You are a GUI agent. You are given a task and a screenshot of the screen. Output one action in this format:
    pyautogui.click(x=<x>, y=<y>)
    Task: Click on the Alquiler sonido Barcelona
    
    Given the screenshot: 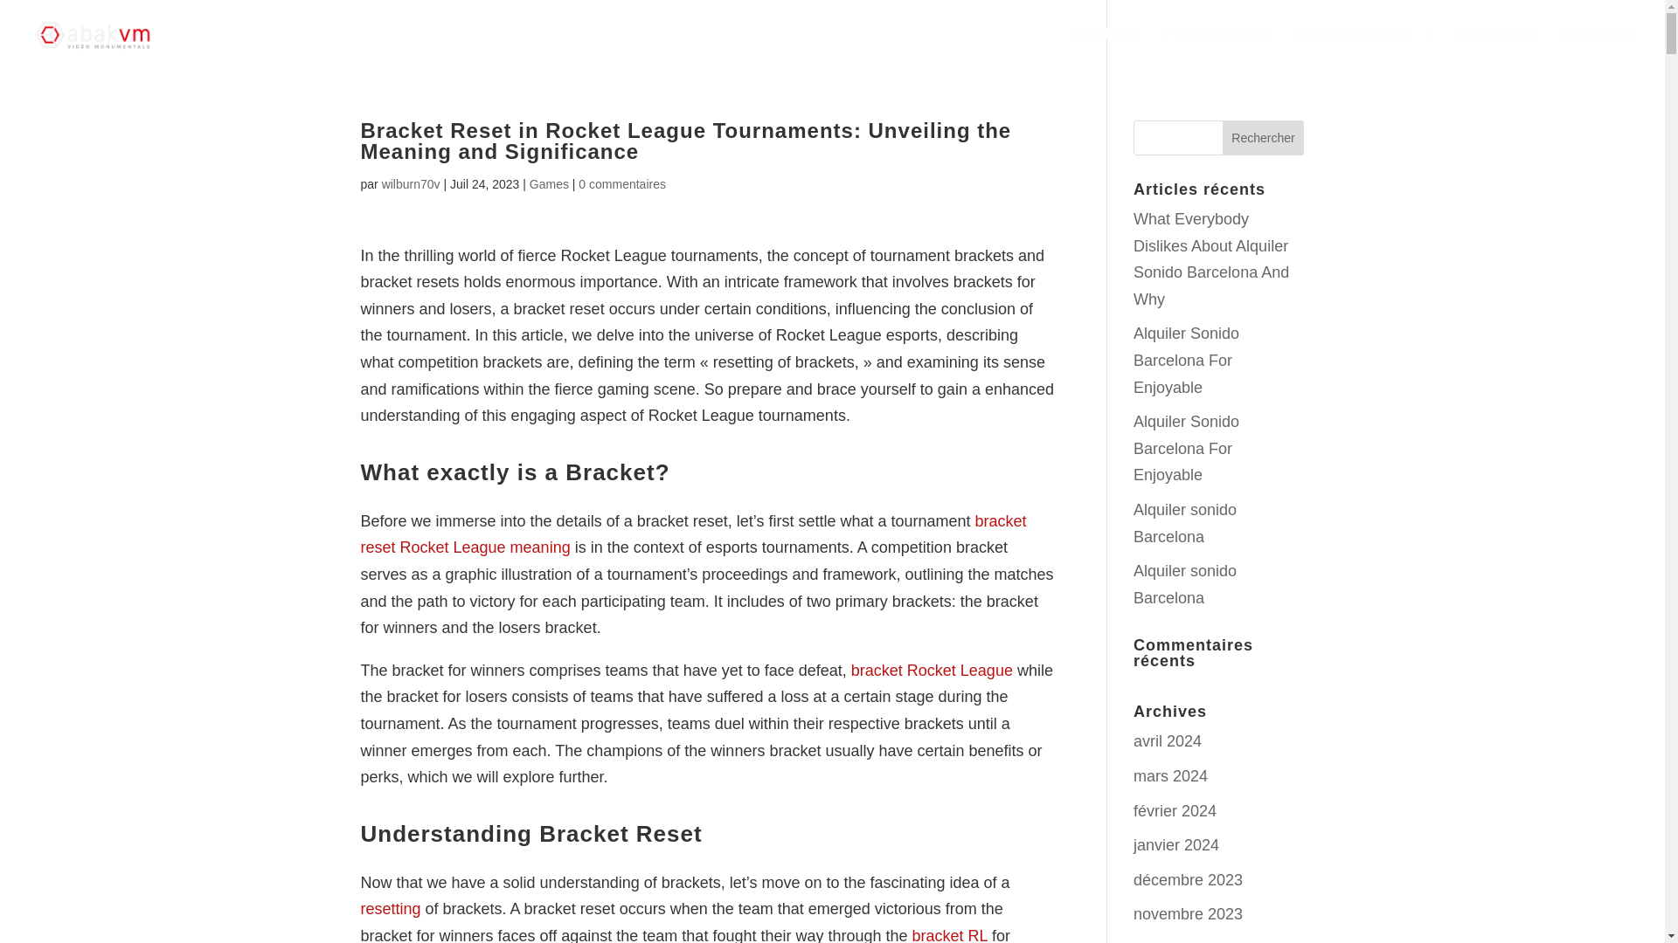 What is the action you would take?
    pyautogui.click(x=1185, y=584)
    